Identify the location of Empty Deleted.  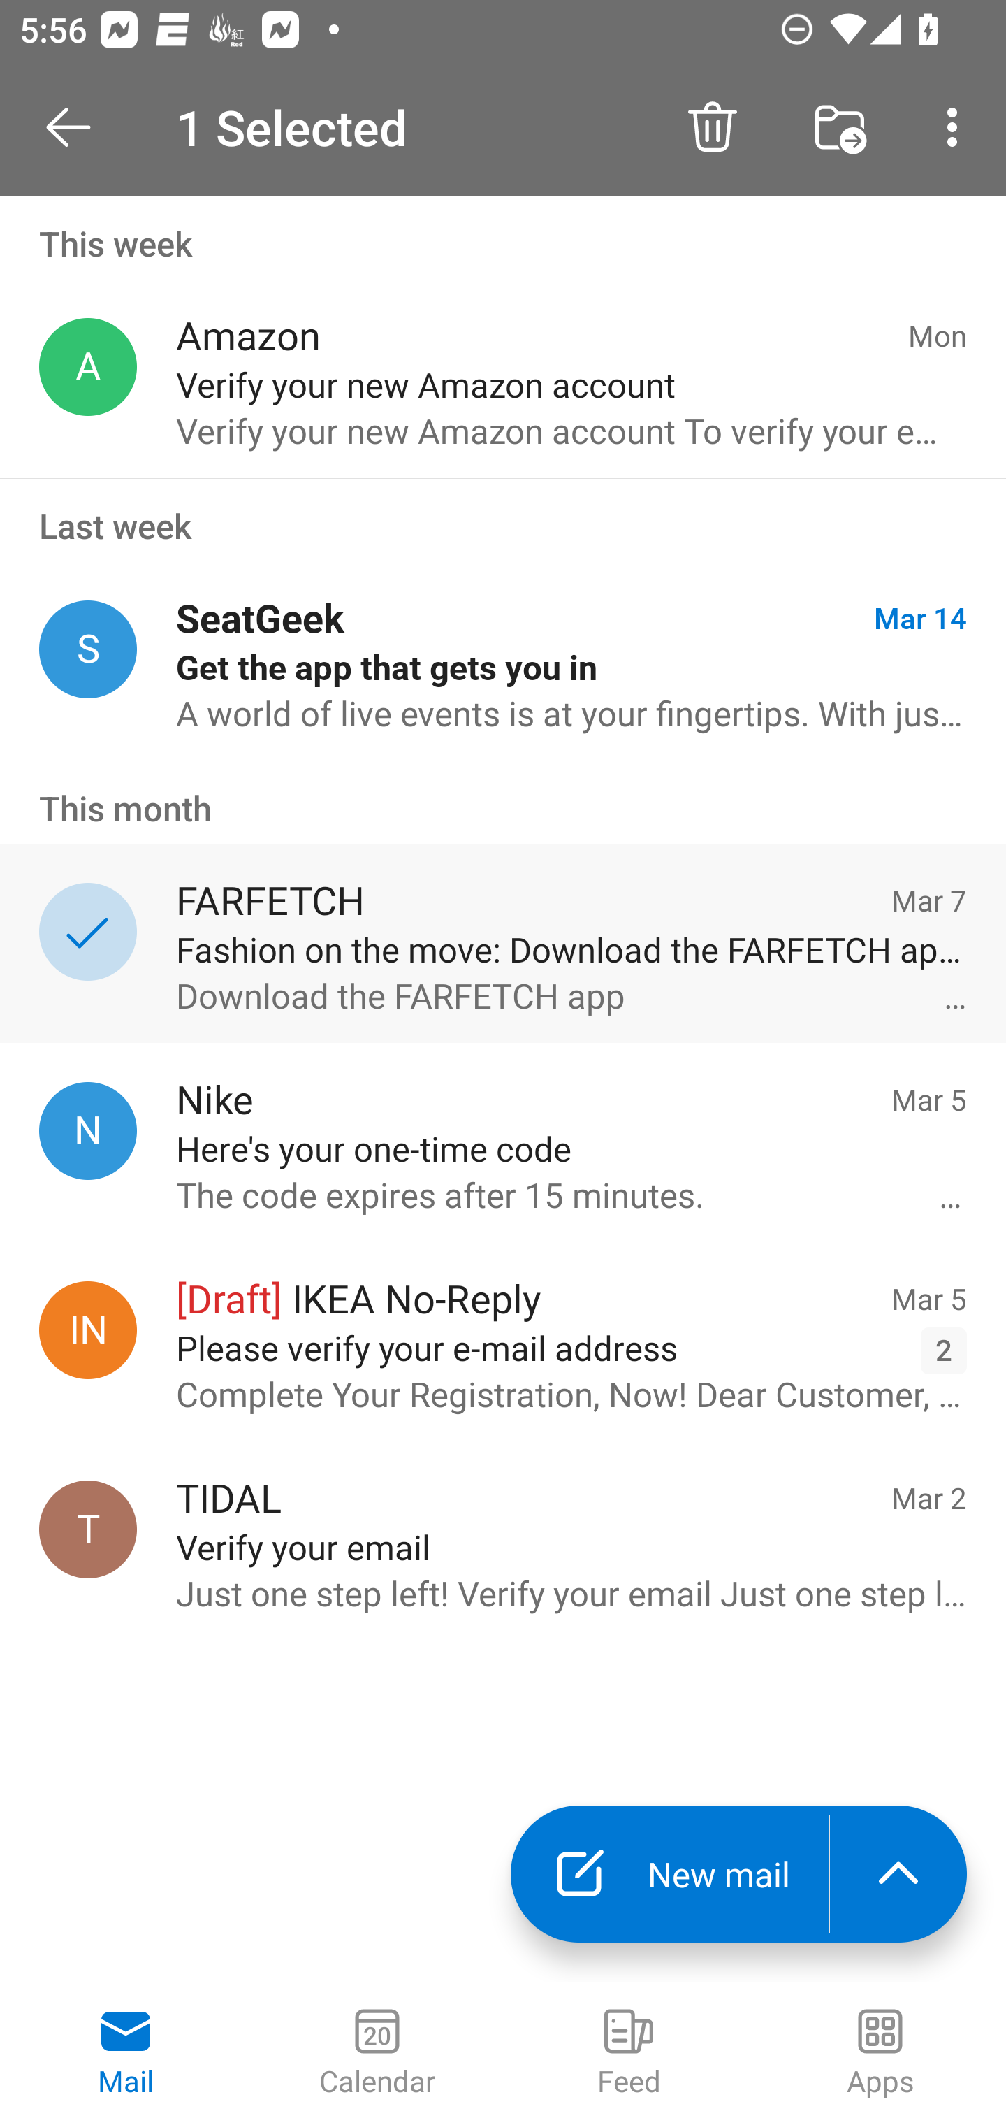
(830, 127).